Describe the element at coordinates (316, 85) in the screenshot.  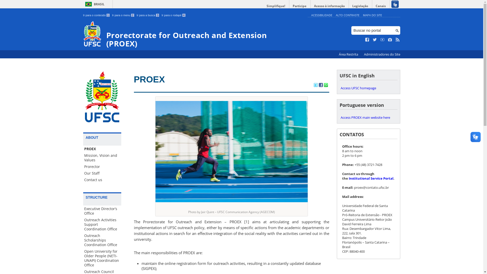
I see `Compartilhar no Twitter` at that location.